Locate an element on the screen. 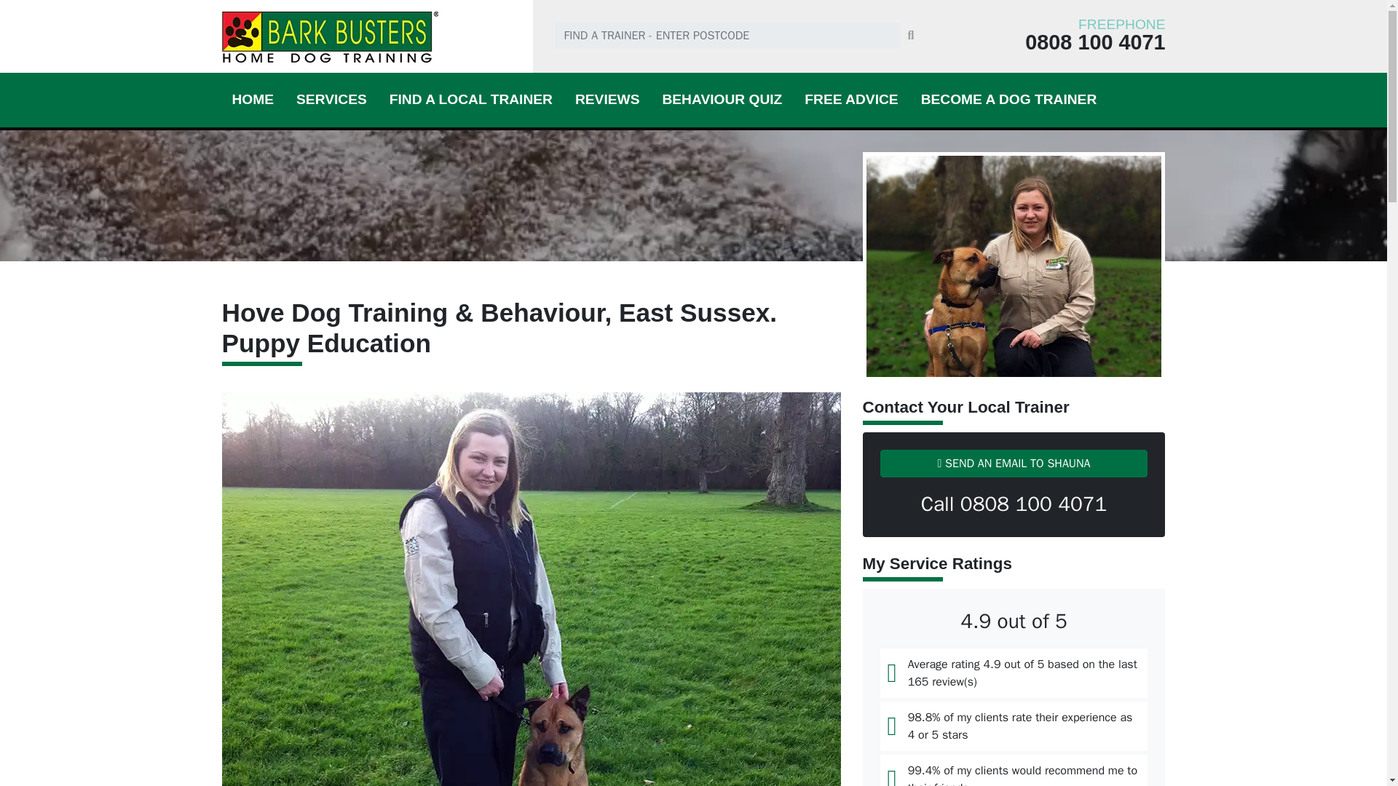 The height and width of the screenshot is (786, 1398). Dog Training Near Me - find dog trainers in your area is located at coordinates (470, 99).